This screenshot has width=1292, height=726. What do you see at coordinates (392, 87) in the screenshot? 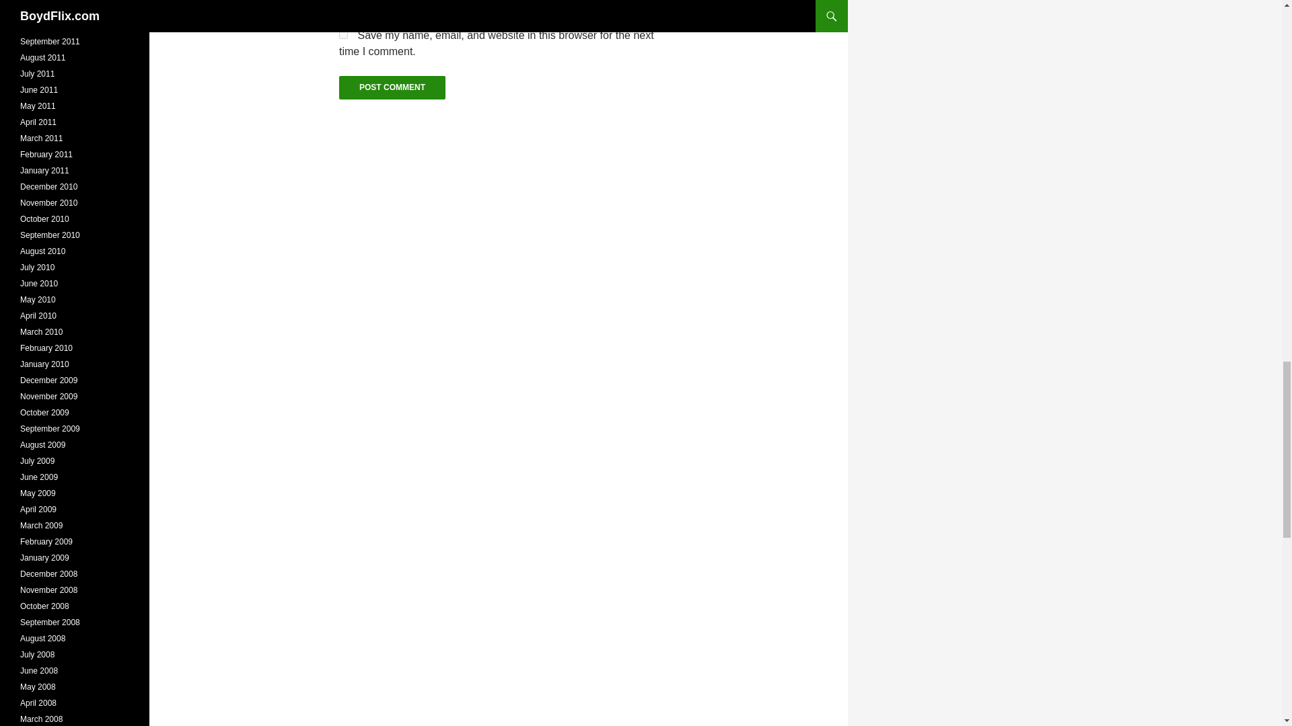
I see `Post Comment` at bounding box center [392, 87].